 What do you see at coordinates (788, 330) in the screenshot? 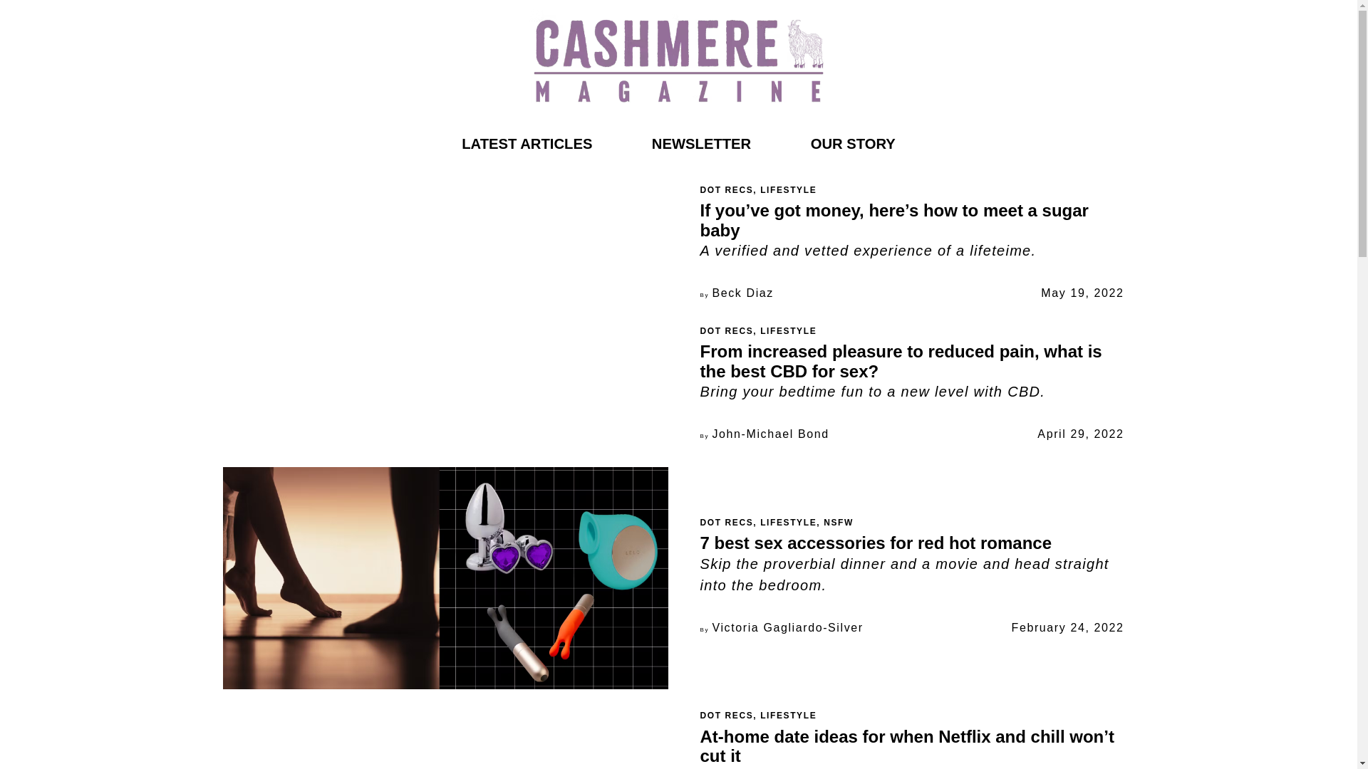
I see `LIFESTYLE` at bounding box center [788, 330].